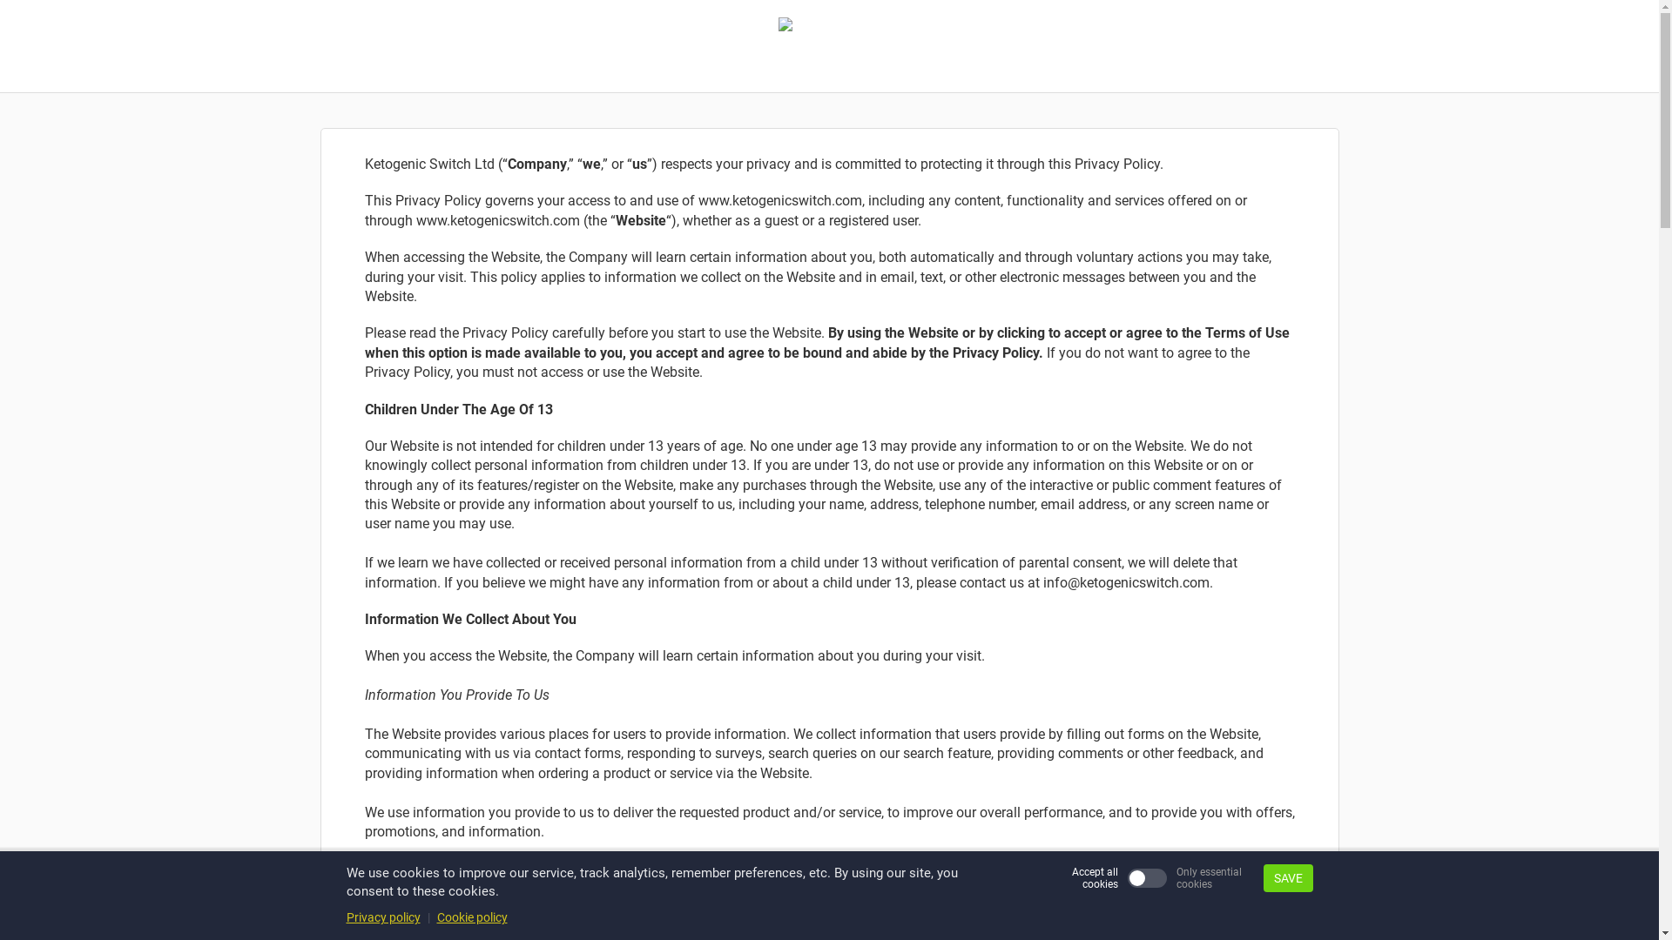 The height and width of the screenshot is (940, 1672). I want to click on Cookie policy, so click(472, 917).